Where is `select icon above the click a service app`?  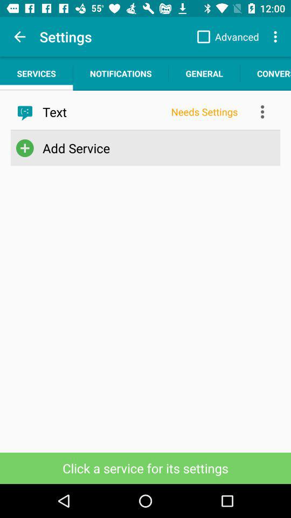 select icon above the click a service app is located at coordinates (143, 148).